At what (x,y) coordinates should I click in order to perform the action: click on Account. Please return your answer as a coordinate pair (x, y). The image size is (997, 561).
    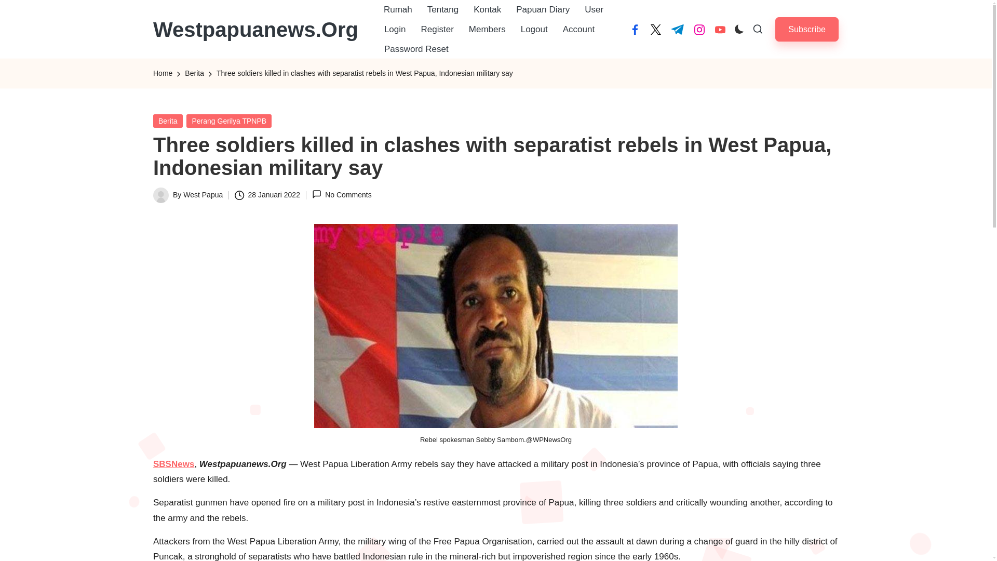
    Looking at the image, I should click on (578, 29).